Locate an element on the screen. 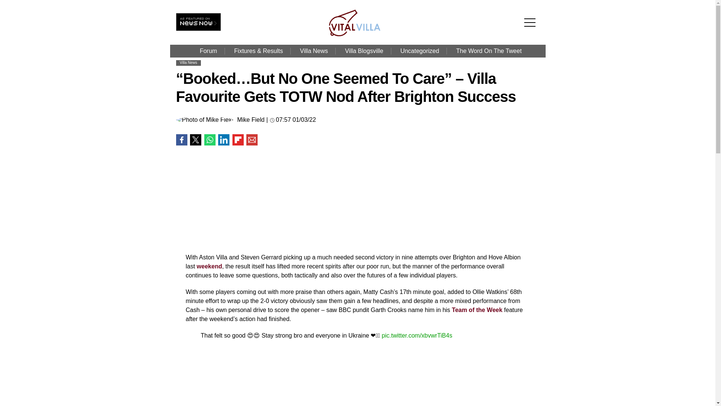 The image size is (721, 406). share on Email is located at coordinates (252, 140).